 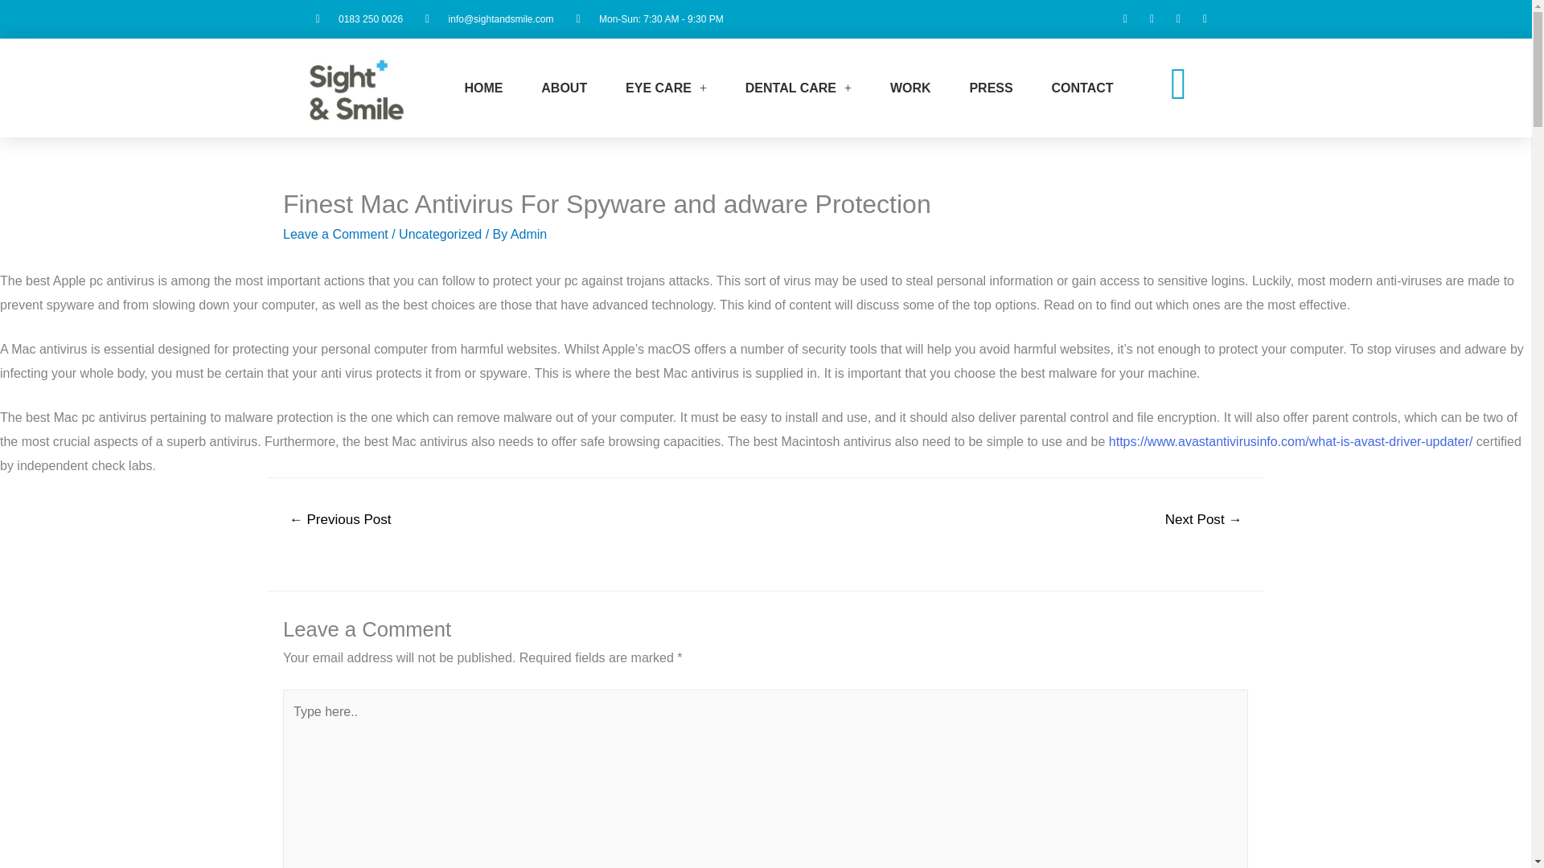 I want to click on DENTAL CARE, so click(x=798, y=88).